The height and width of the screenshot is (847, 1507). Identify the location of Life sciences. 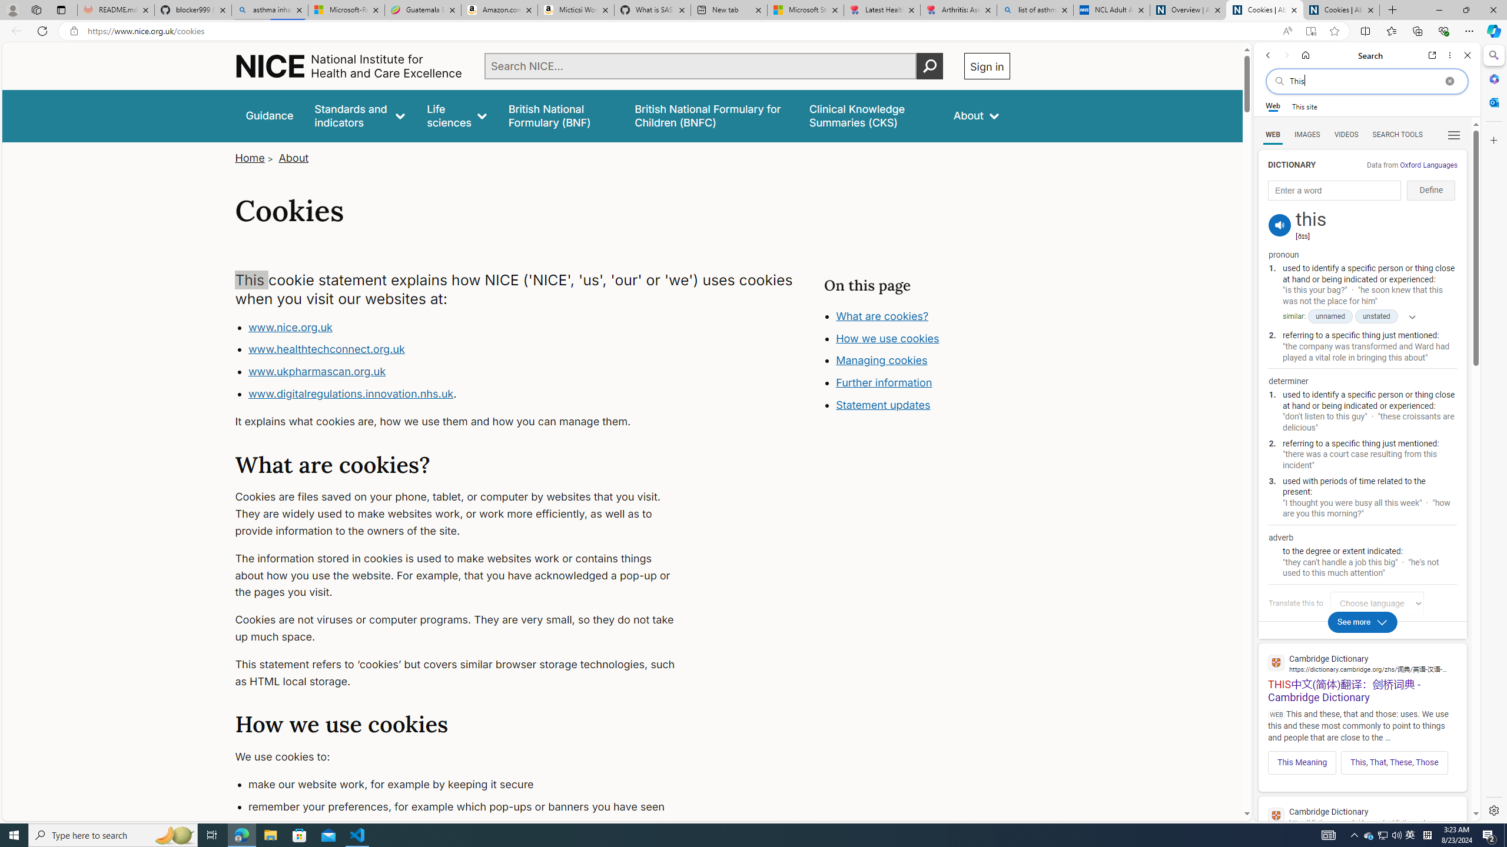
(456, 115).